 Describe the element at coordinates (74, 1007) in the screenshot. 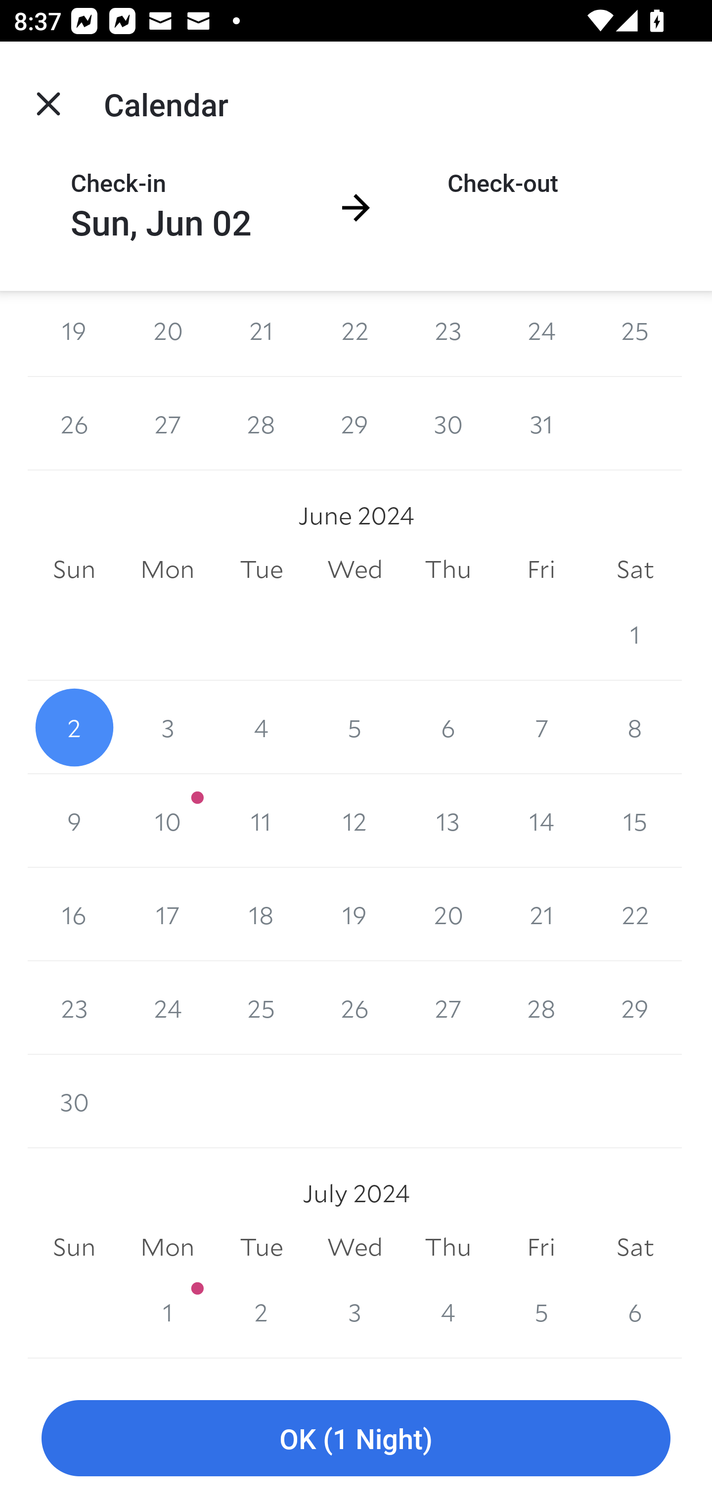

I see `23 23 June 2024` at that location.